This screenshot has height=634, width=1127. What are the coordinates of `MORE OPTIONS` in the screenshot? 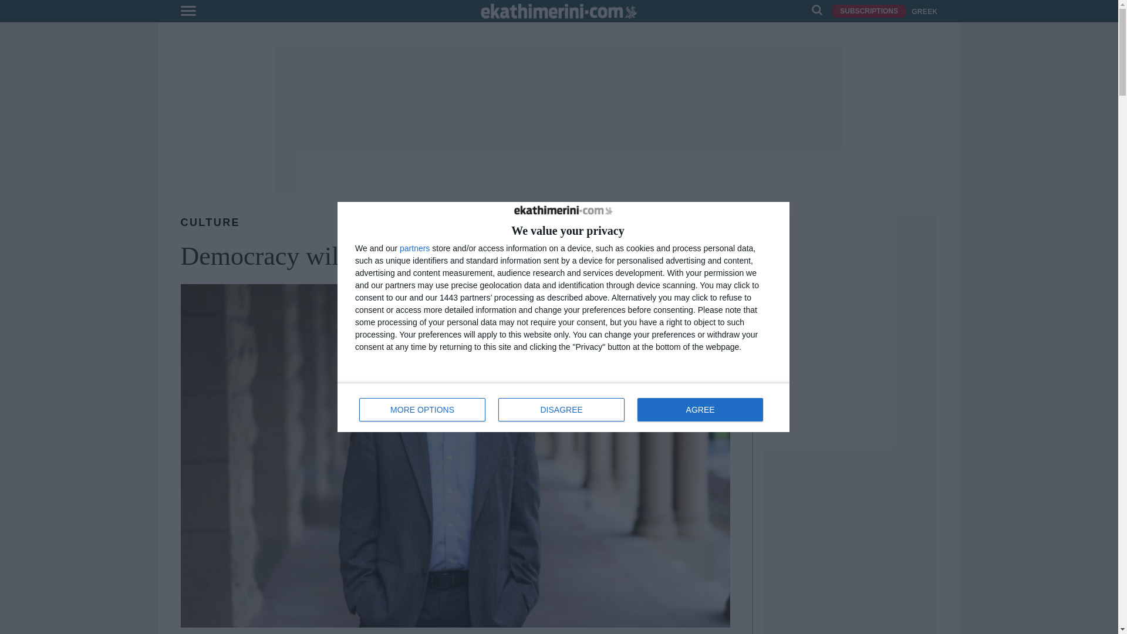 It's located at (414, 248).